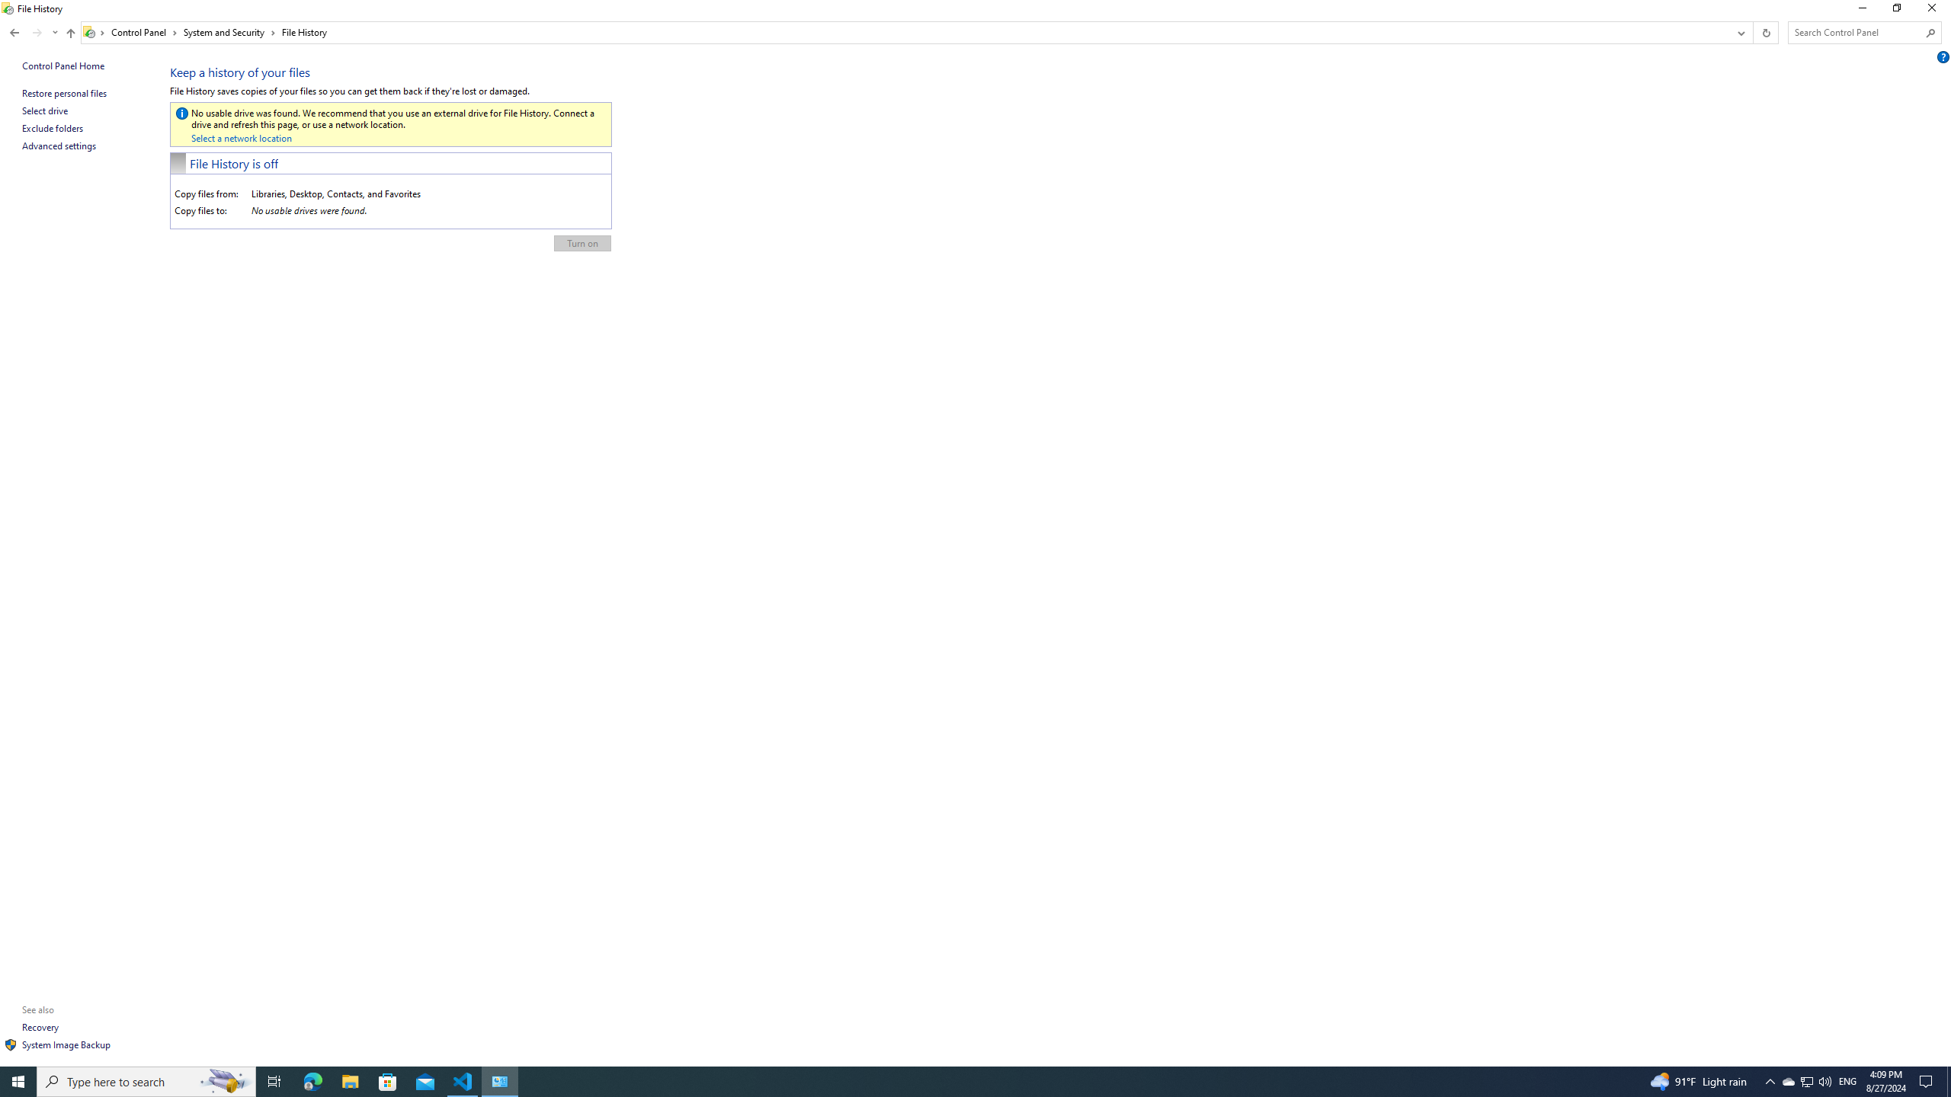 Image resolution: width=1951 pixels, height=1097 pixels. Describe the element at coordinates (37, 32) in the screenshot. I see `Forward (Alt + Right Arrow)` at that location.